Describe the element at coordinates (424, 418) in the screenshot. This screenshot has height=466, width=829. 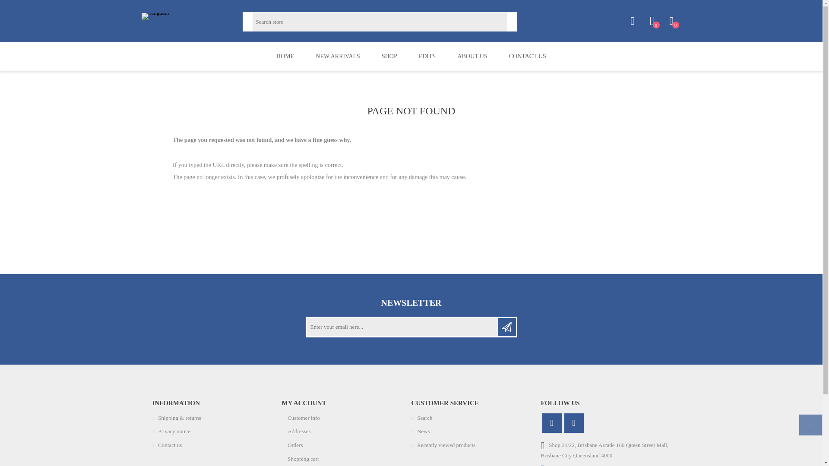
I see `Search` at that location.